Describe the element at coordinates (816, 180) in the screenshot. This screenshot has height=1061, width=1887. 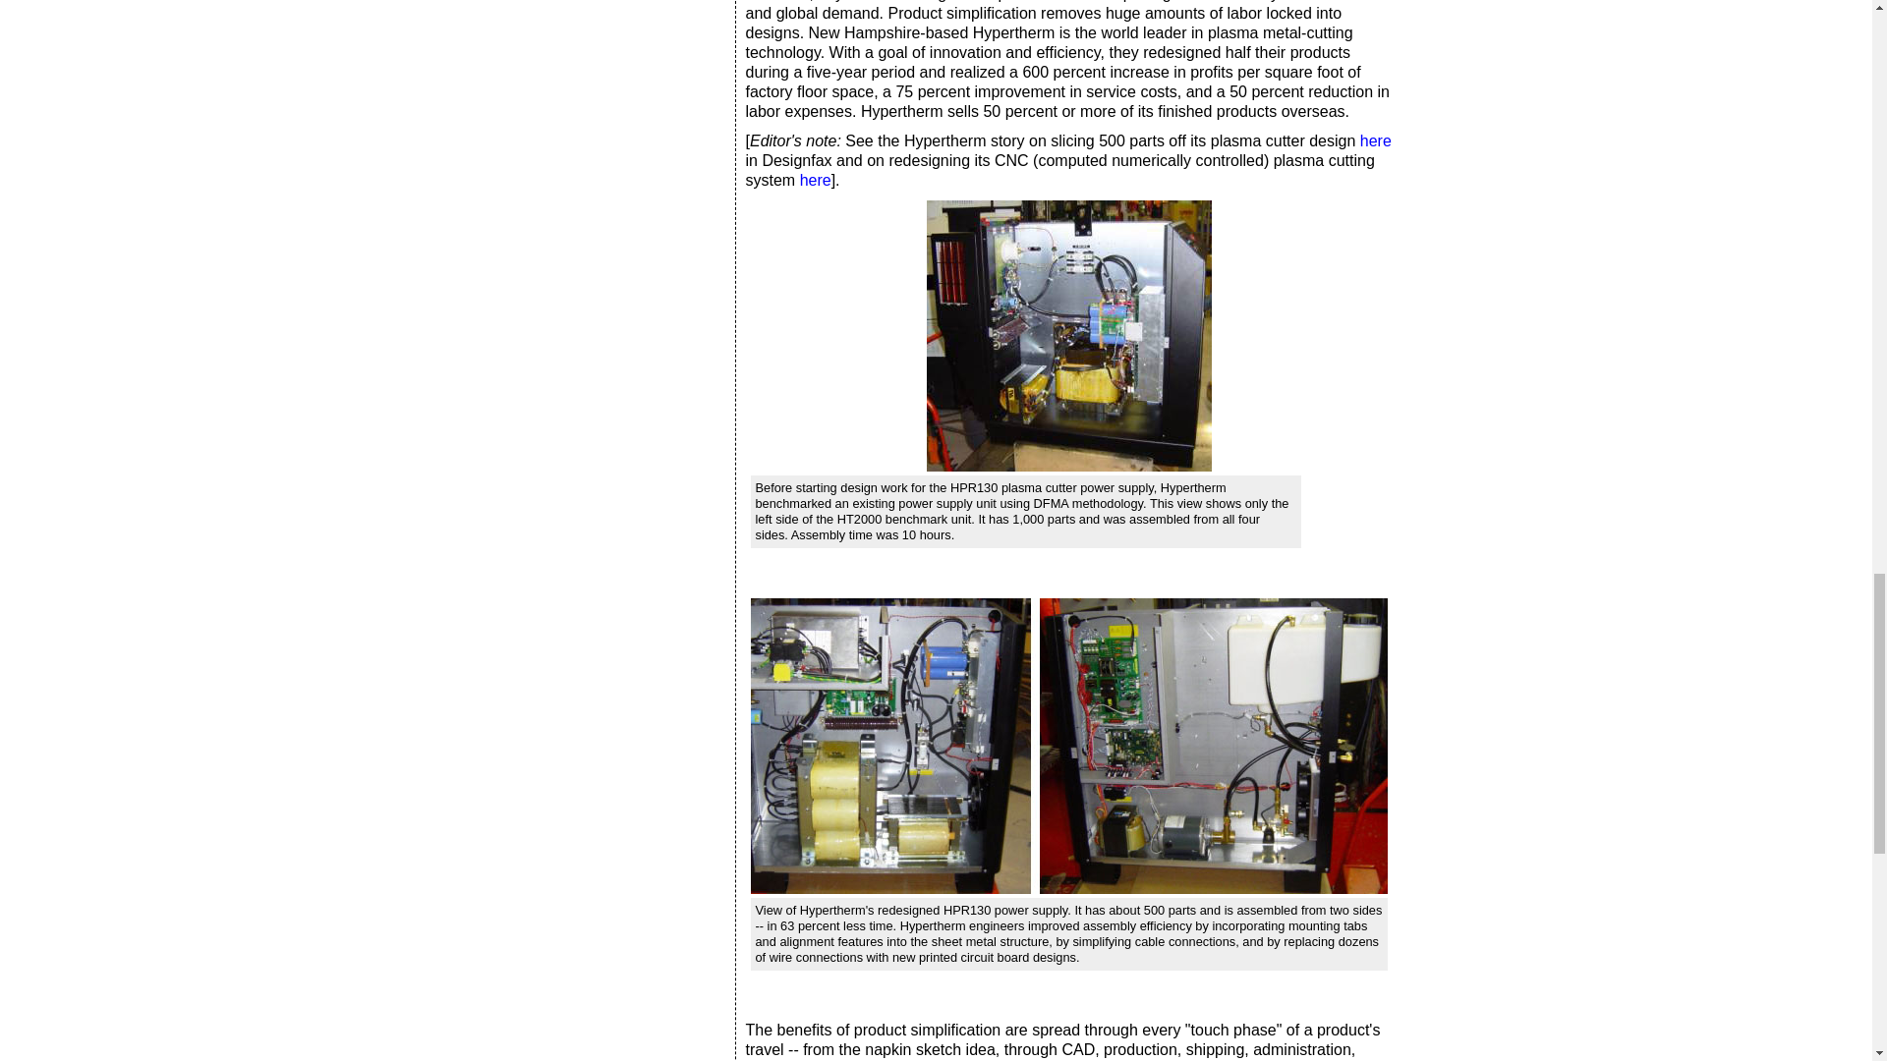
I see `here` at that location.